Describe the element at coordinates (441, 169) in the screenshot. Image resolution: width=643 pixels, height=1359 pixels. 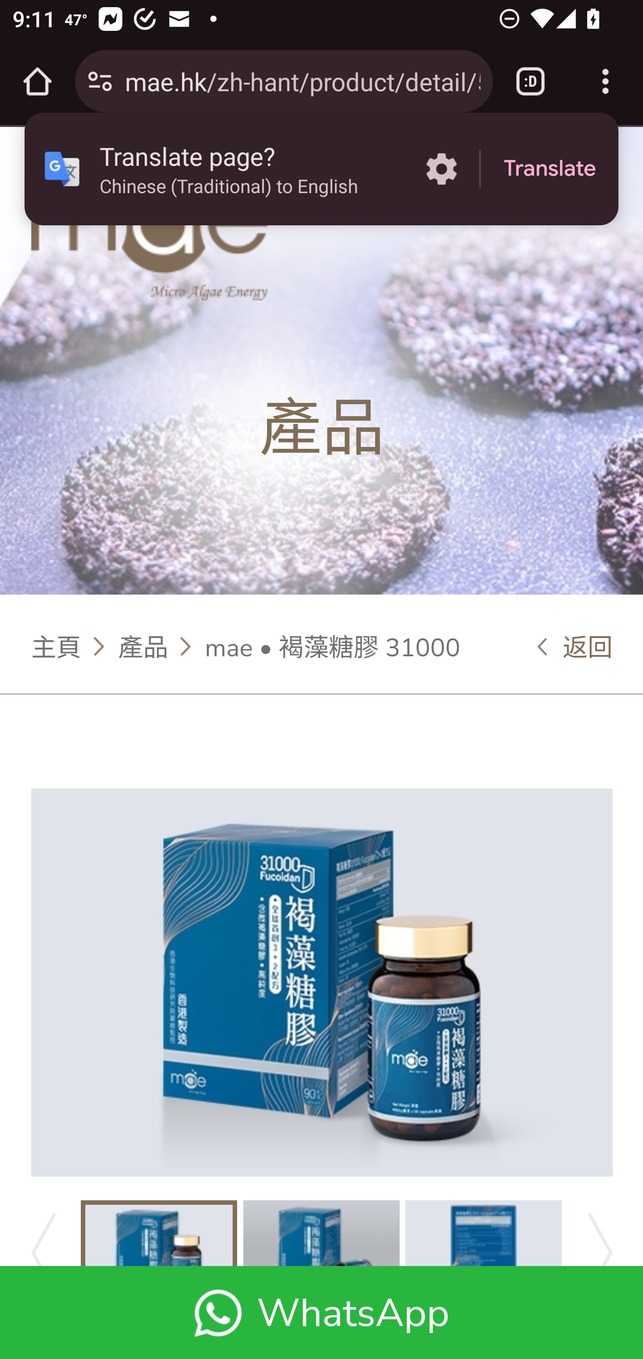
I see `More options in the Translate page?` at that location.